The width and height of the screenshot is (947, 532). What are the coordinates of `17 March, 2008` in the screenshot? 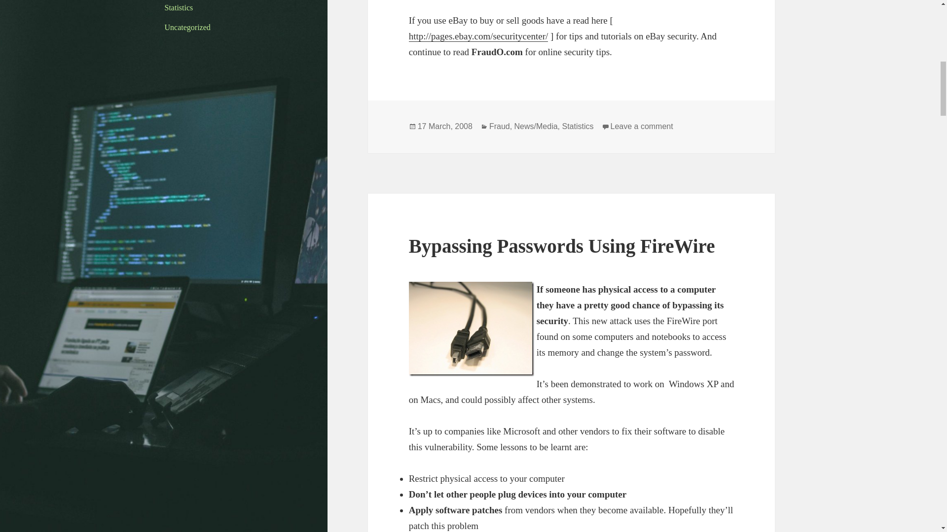 It's located at (445, 126).